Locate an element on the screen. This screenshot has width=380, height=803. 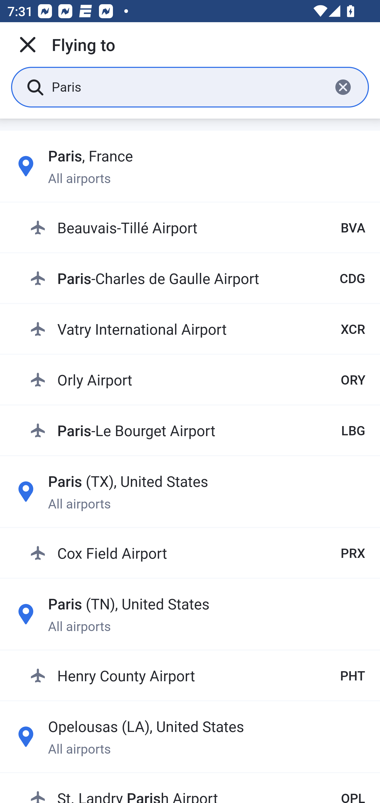
Vatry International Airport XCR is located at coordinates (197, 329).